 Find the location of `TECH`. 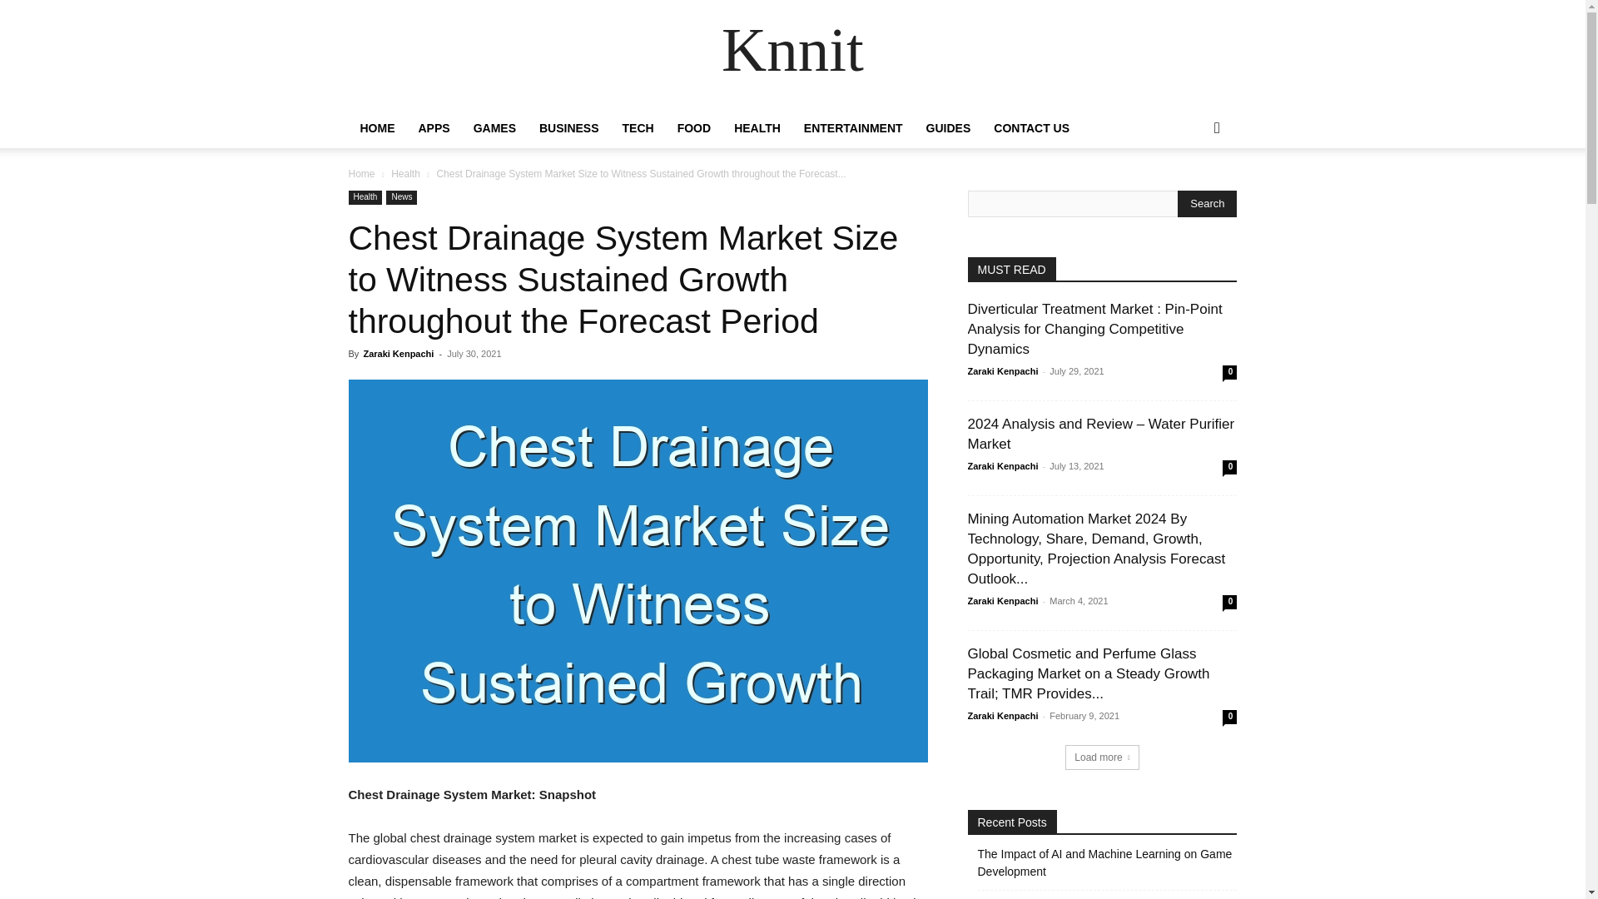

TECH is located at coordinates (638, 128).